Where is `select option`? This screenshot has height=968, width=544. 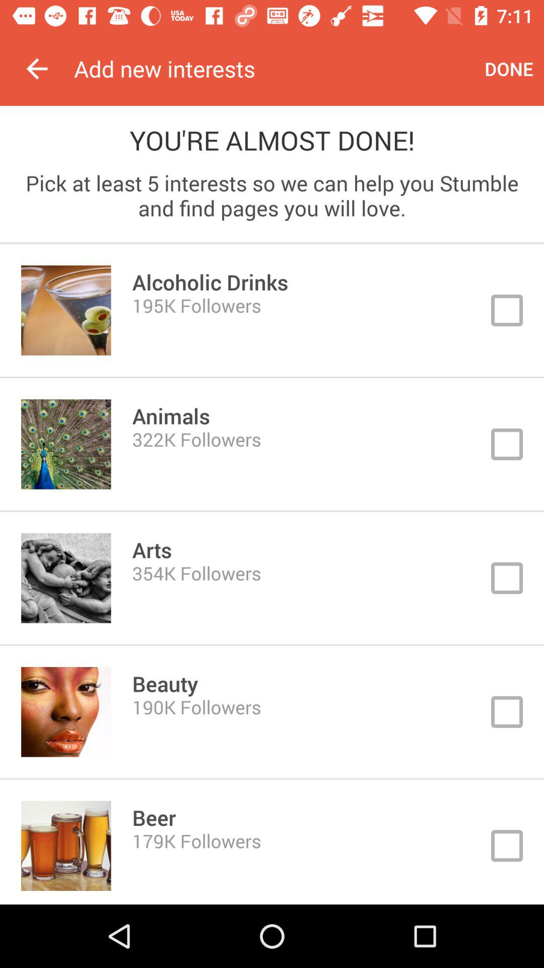
select option is located at coordinates (272, 578).